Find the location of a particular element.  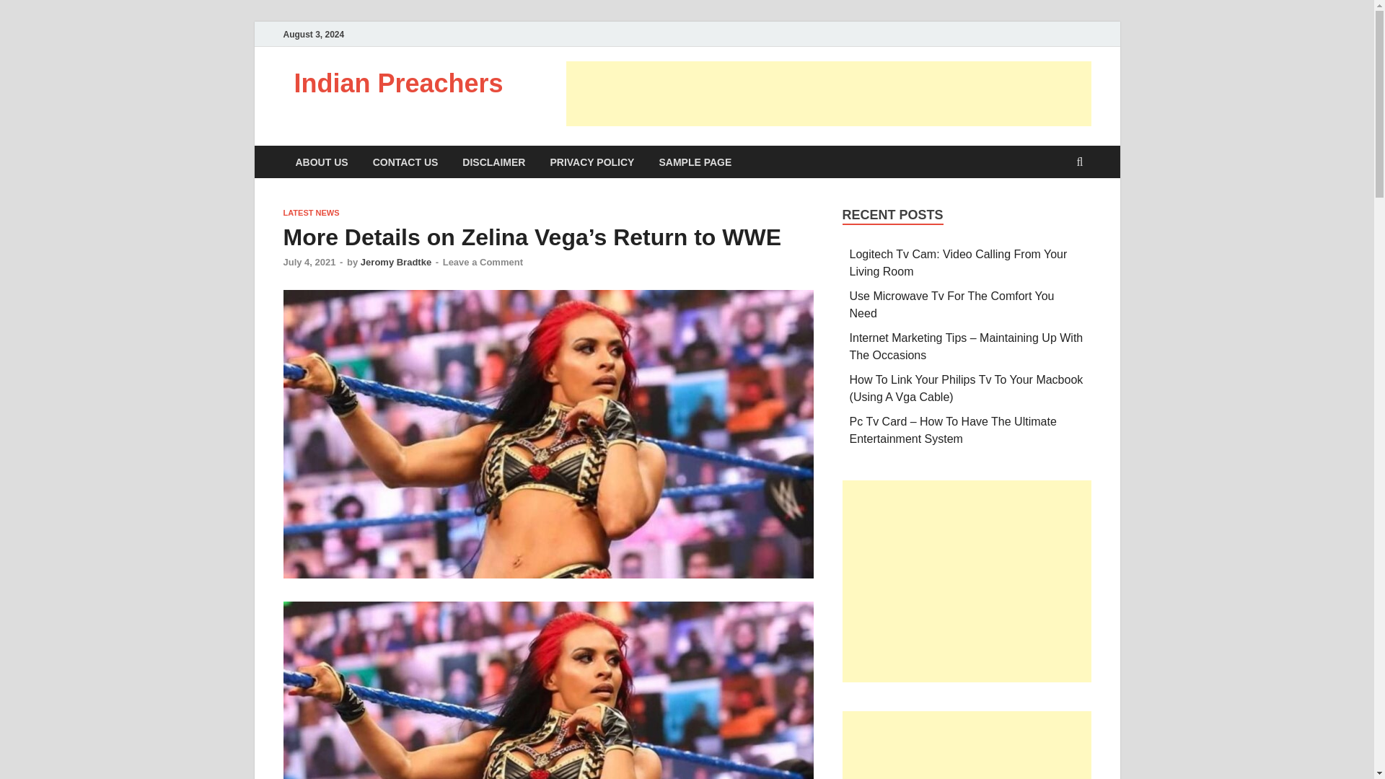

Advertisement is located at coordinates (967, 581).